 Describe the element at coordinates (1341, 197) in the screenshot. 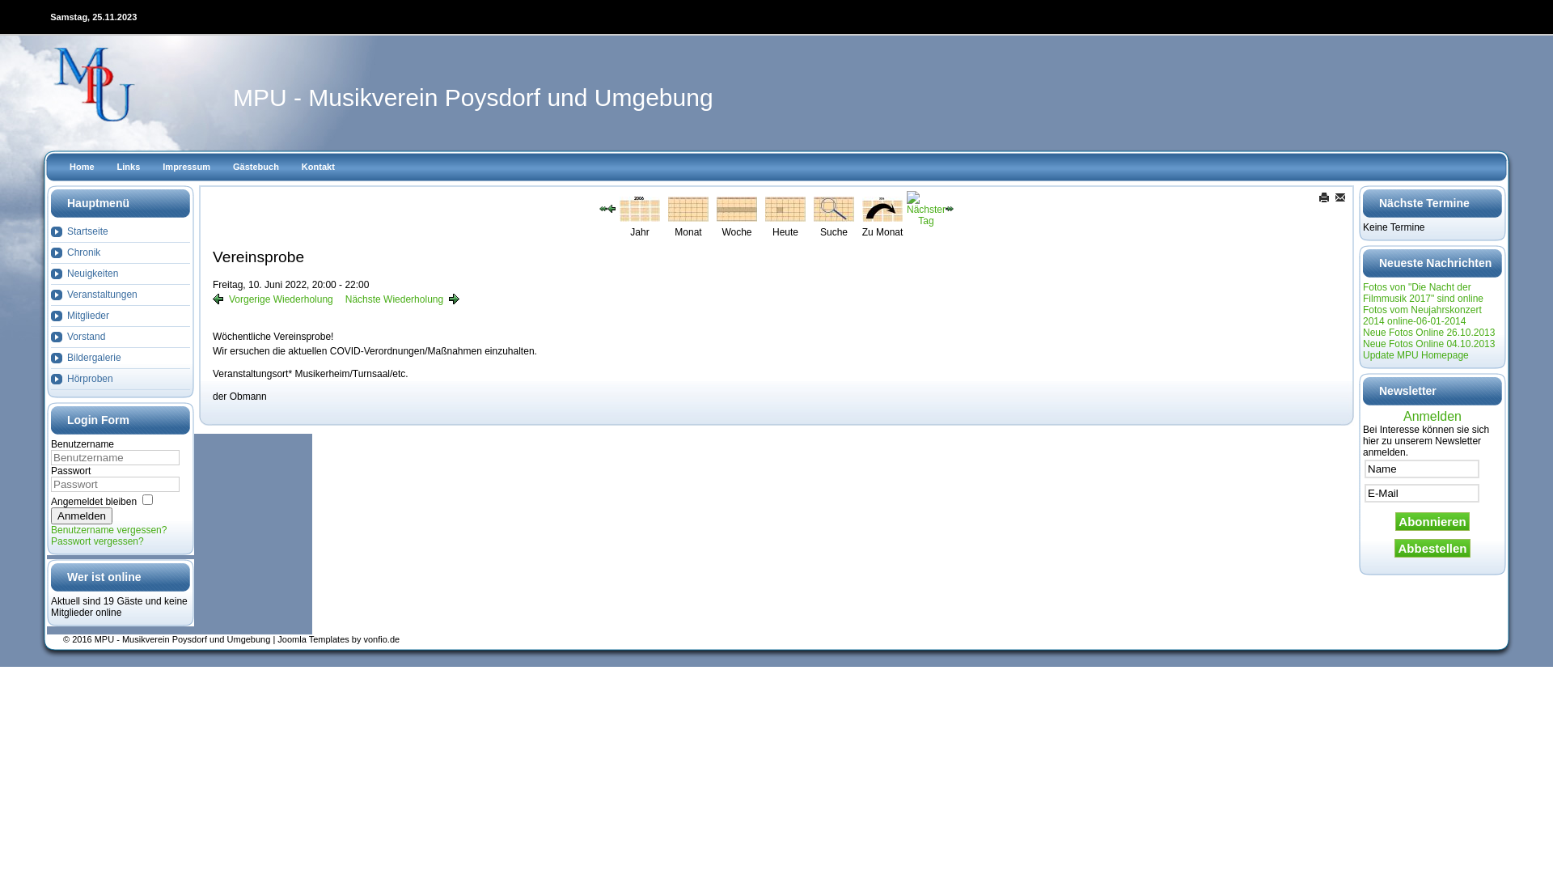

I see `EMAIL` at that location.